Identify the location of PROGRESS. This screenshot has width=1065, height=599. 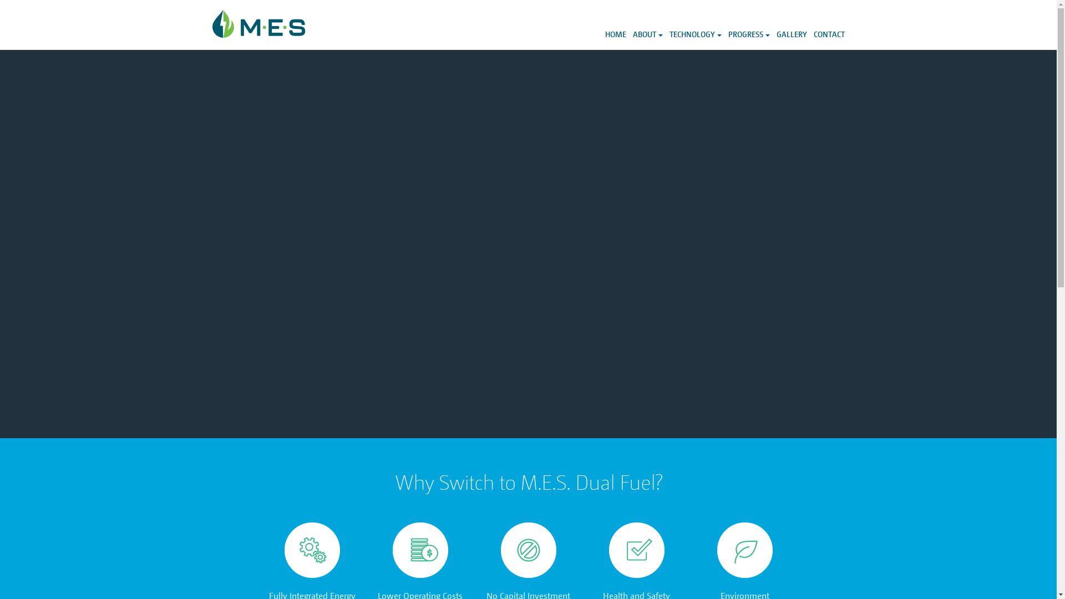
(749, 25).